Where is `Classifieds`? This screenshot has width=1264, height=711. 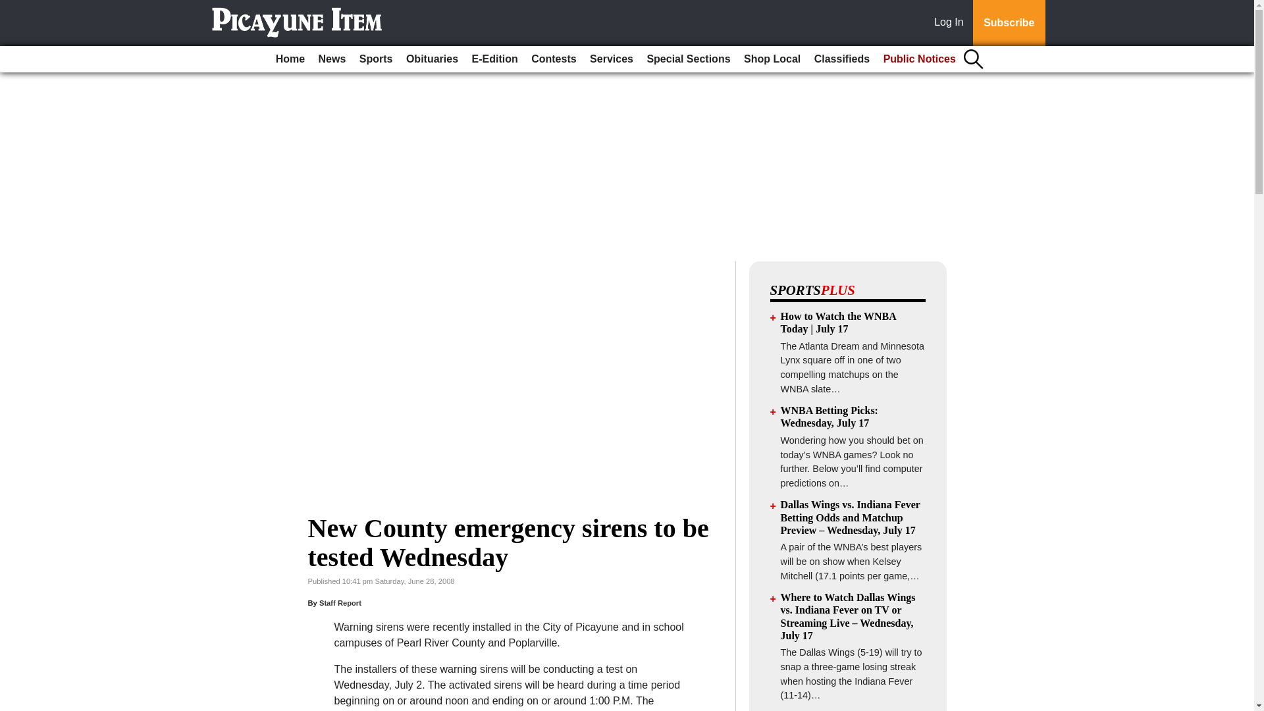
Classifieds is located at coordinates (841, 59).